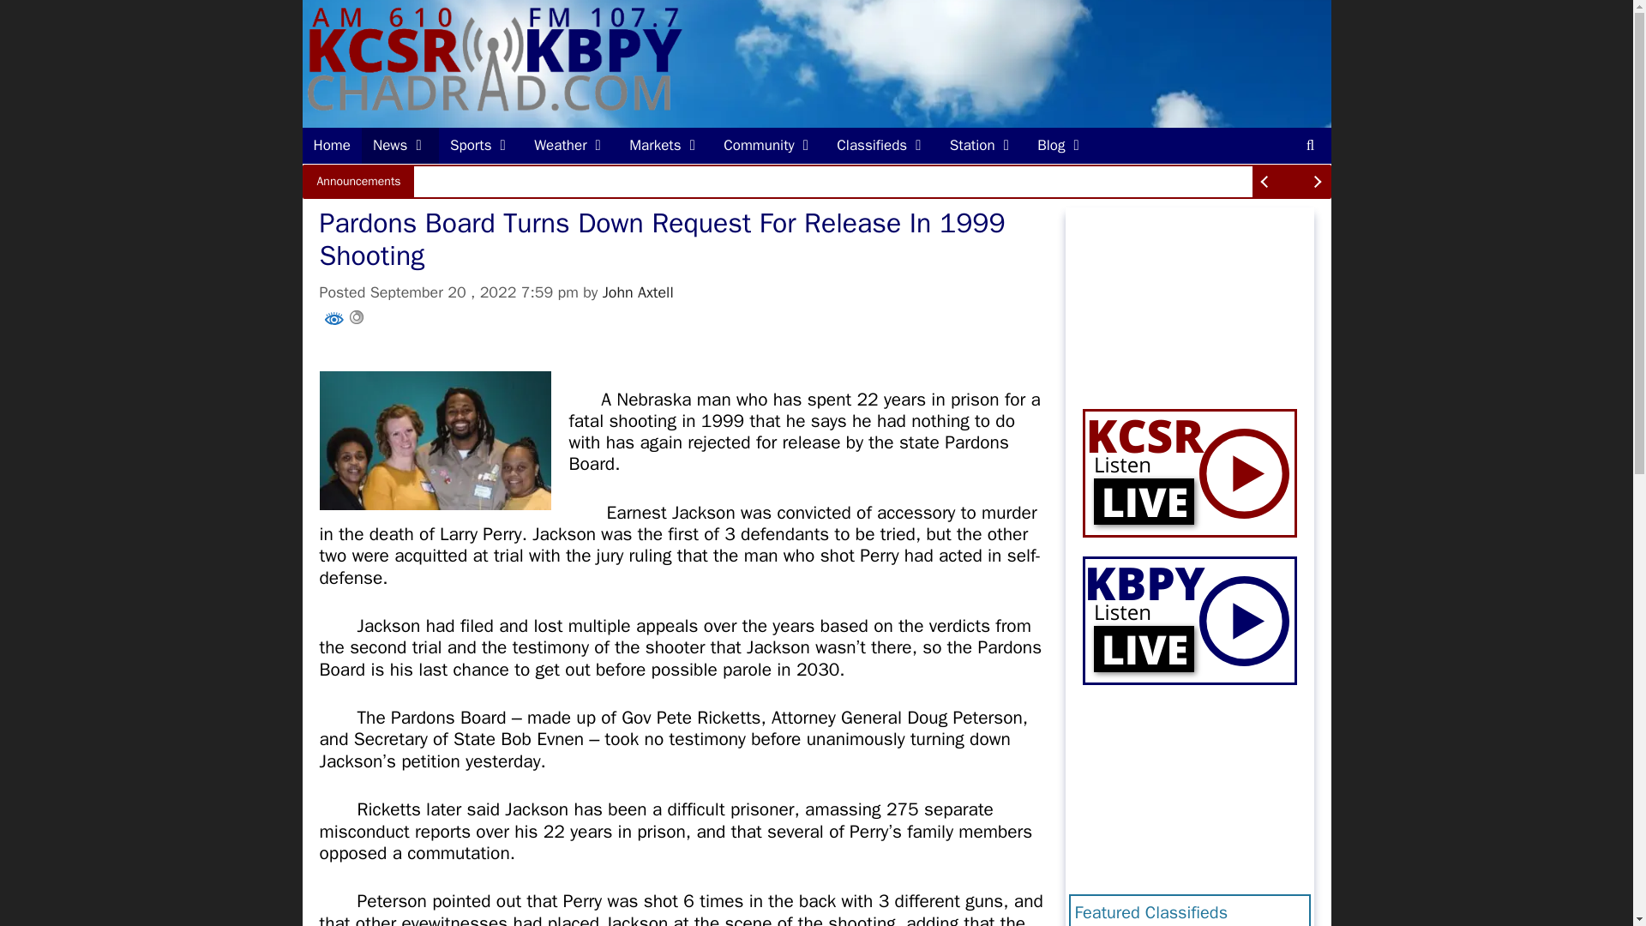 This screenshot has width=1646, height=926. I want to click on Sports, so click(481, 146).